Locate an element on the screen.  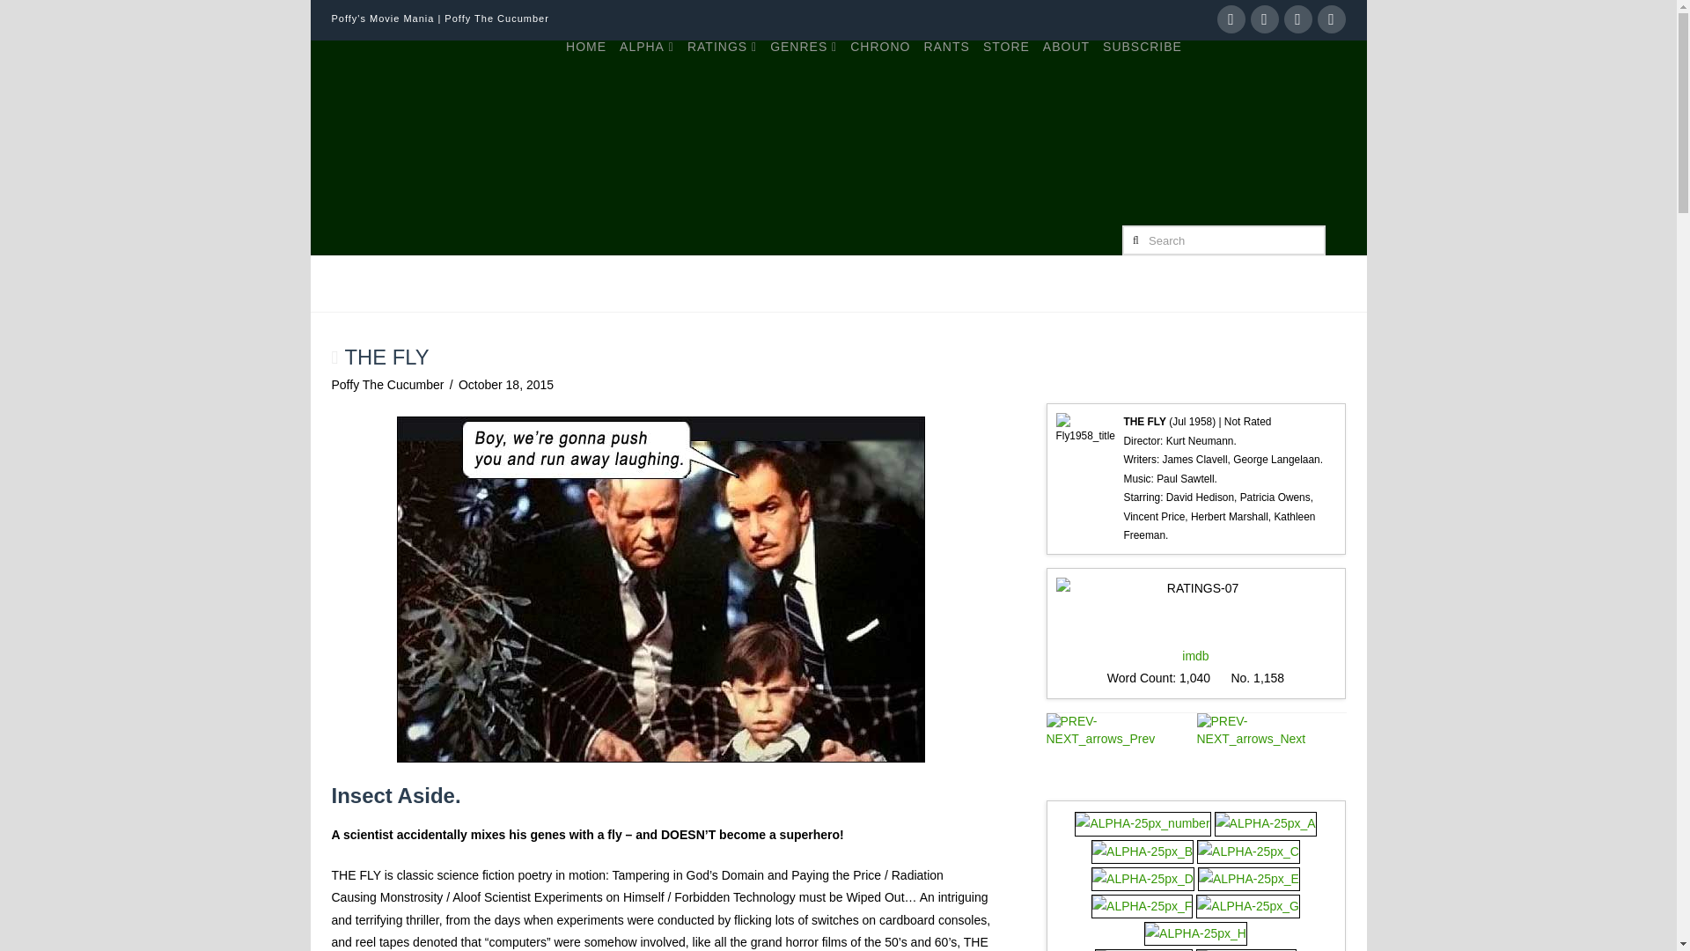
RATINGS is located at coordinates (722, 80).